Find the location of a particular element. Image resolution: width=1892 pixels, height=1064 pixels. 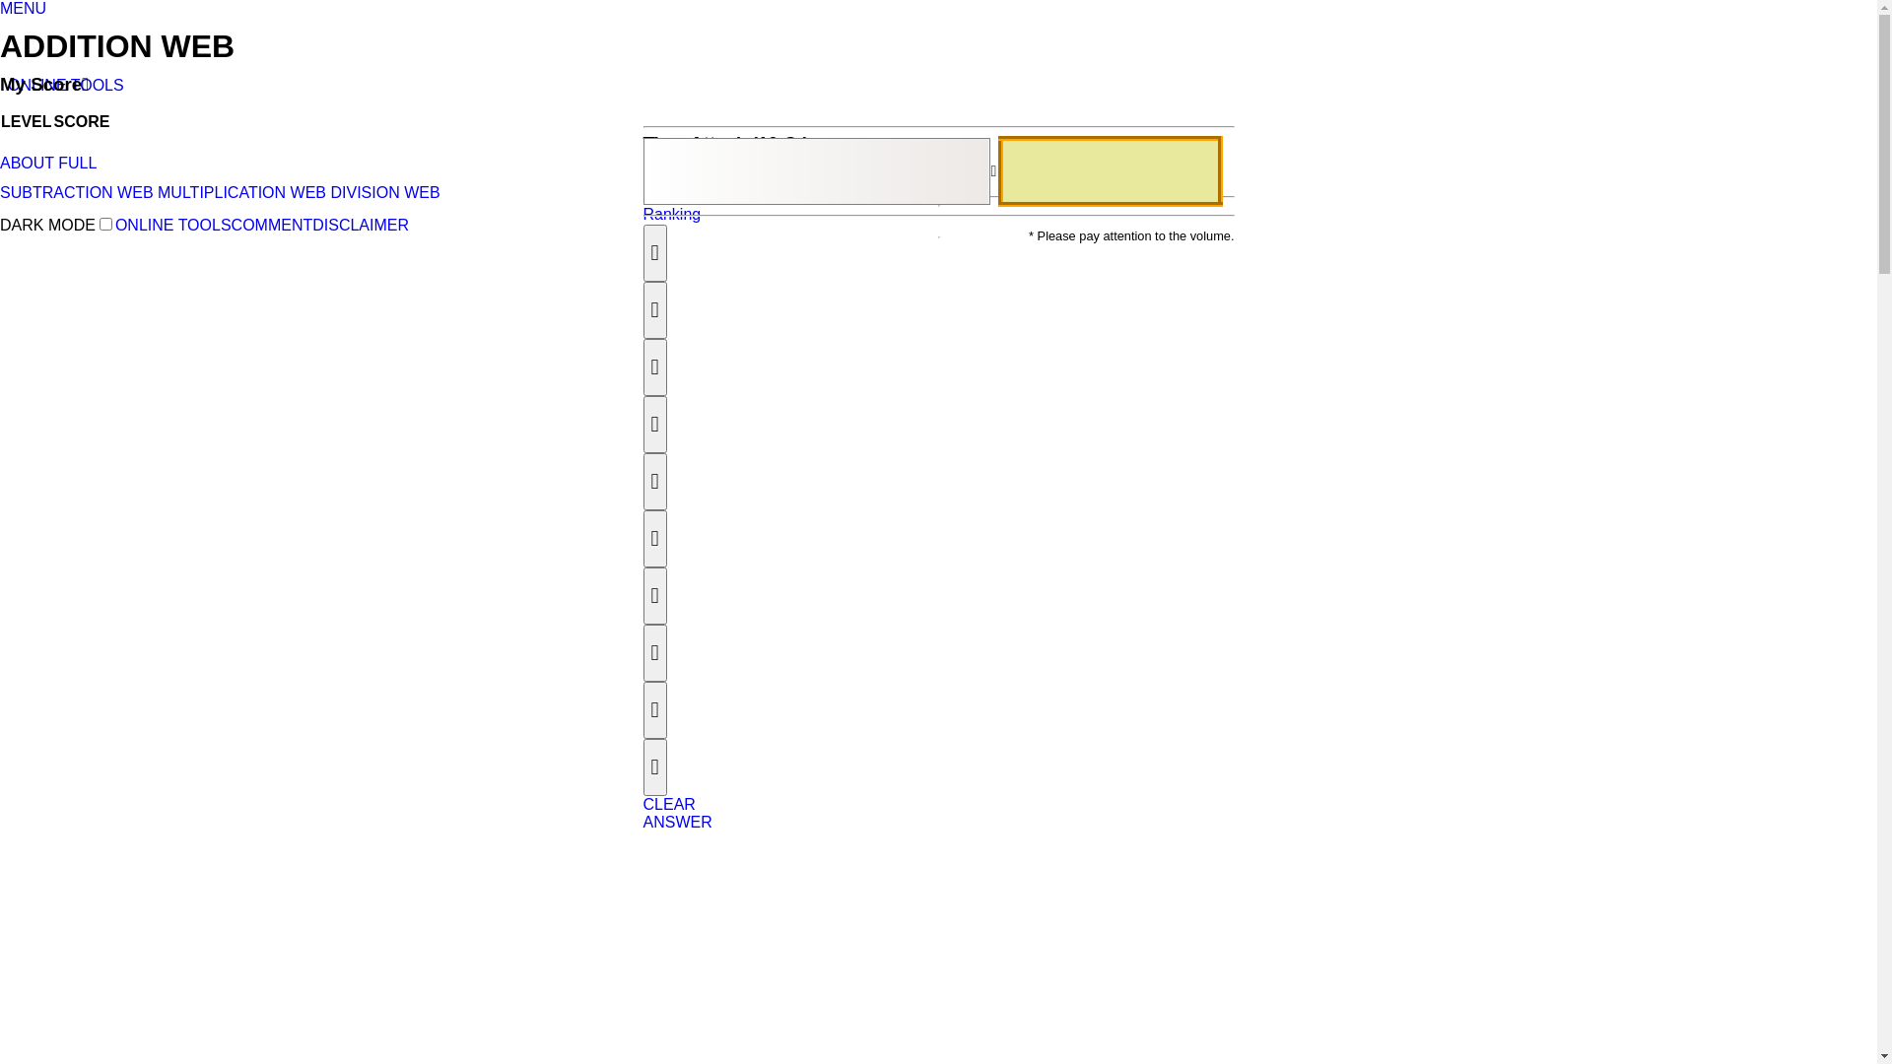

MENU is located at coordinates (24, 8).